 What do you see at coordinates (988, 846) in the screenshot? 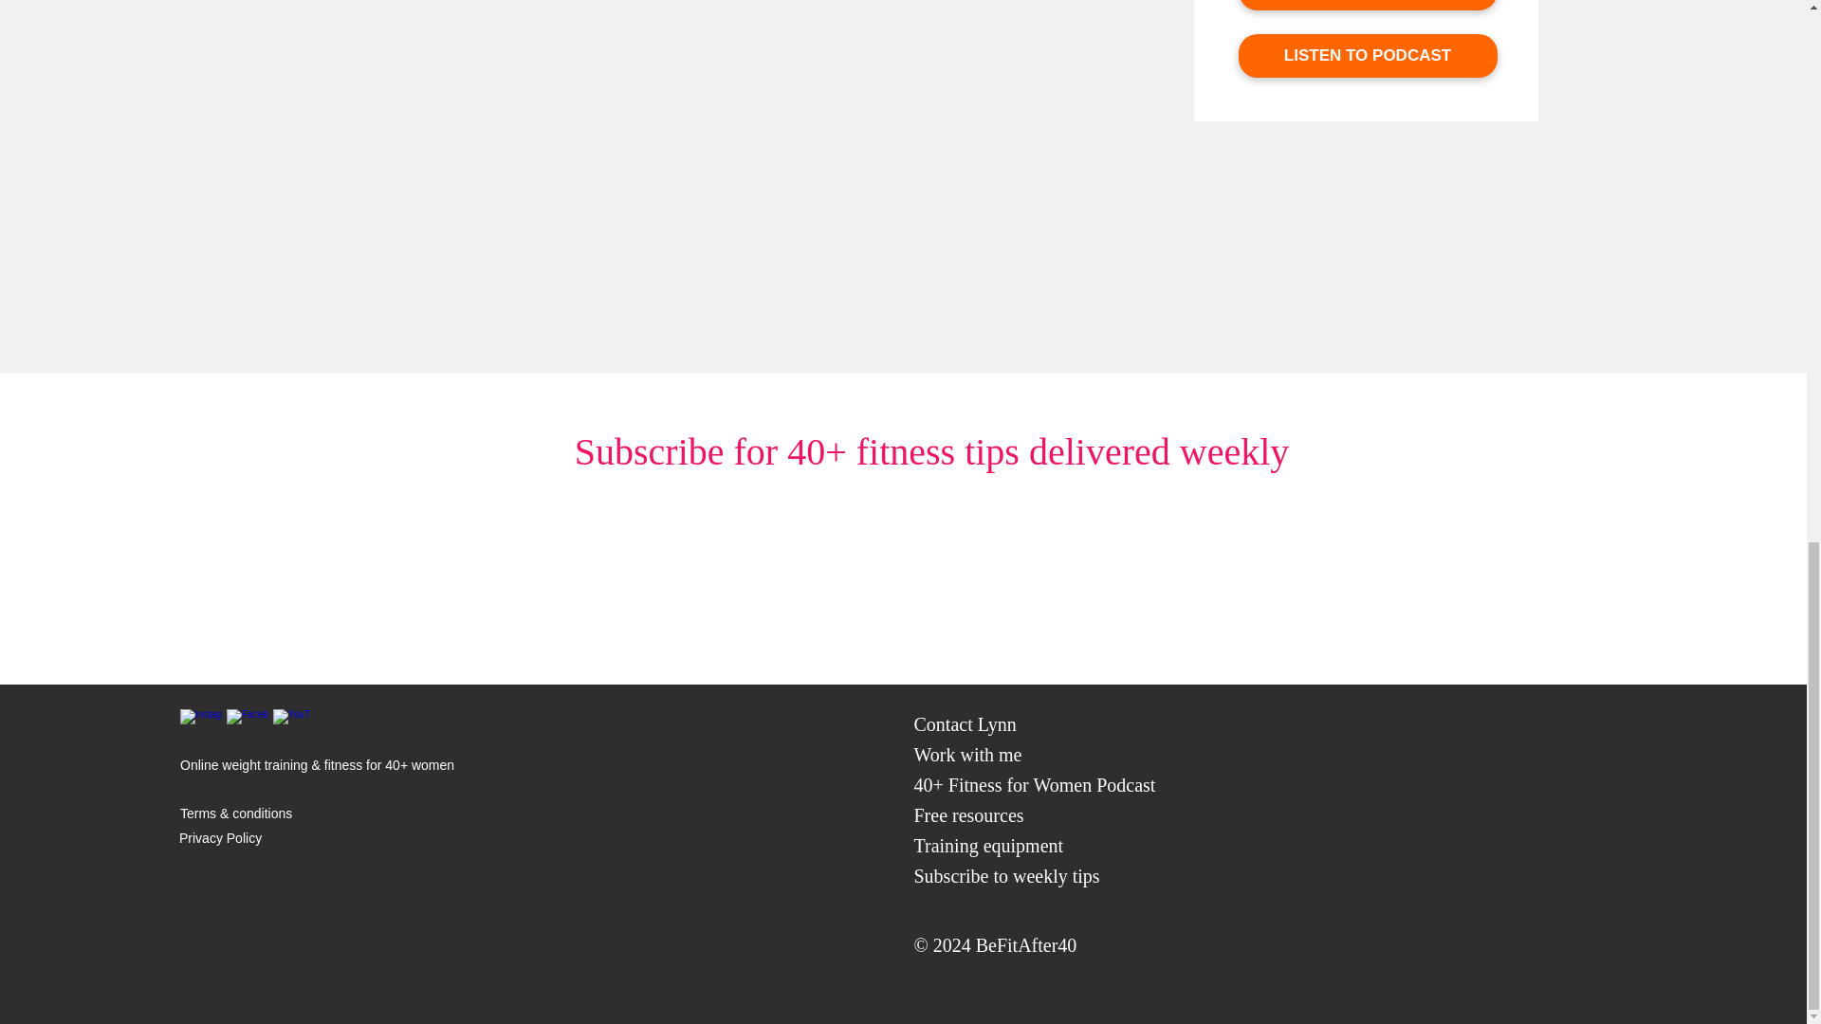
I see `Training equipment` at bounding box center [988, 846].